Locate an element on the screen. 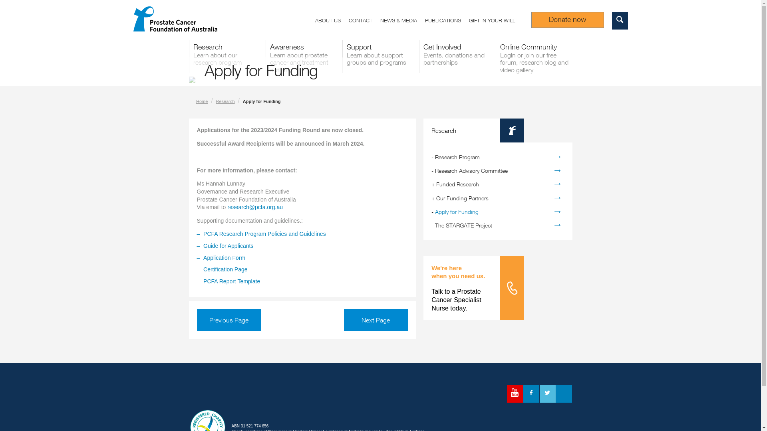 The image size is (767, 431). Application Form is located at coordinates (224, 258).